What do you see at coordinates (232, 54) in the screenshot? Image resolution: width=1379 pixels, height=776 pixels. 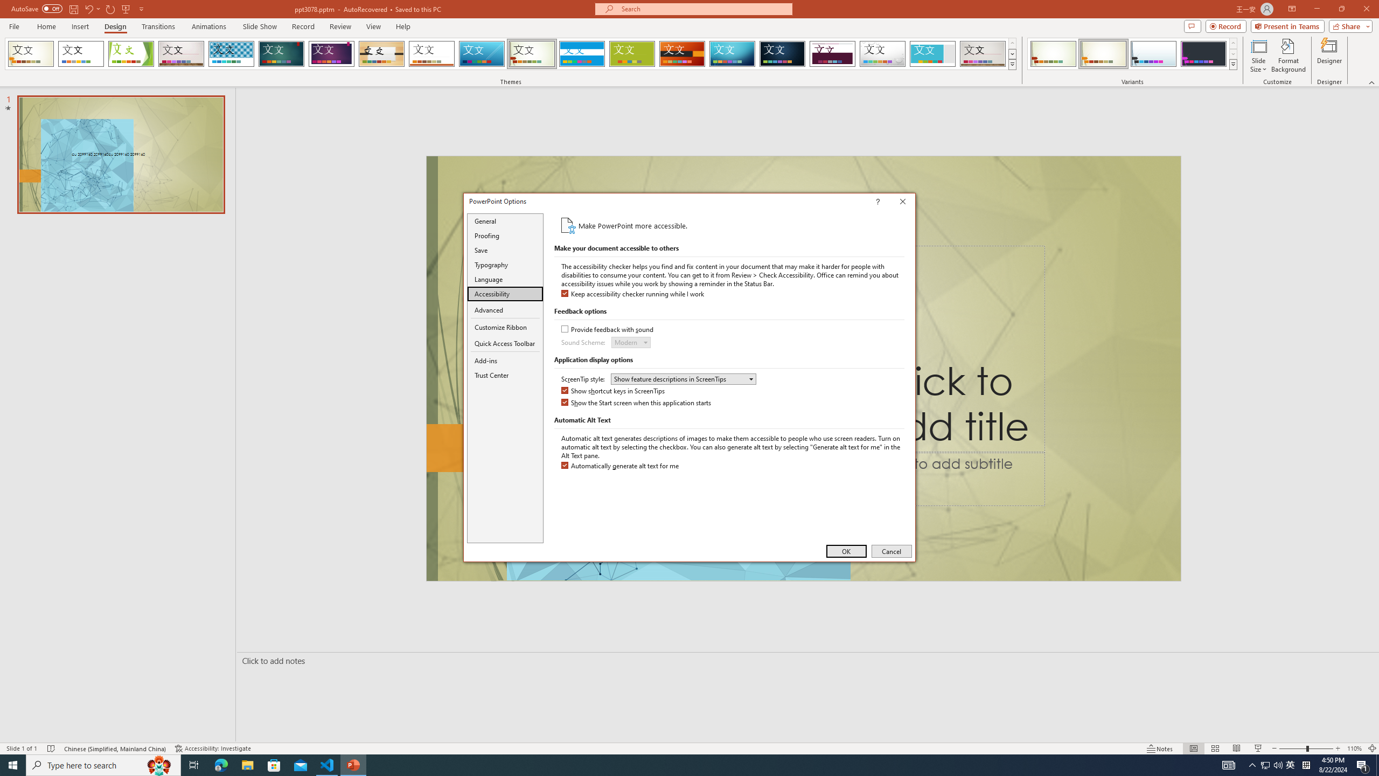 I see `Integral Loading Preview...` at bounding box center [232, 54].